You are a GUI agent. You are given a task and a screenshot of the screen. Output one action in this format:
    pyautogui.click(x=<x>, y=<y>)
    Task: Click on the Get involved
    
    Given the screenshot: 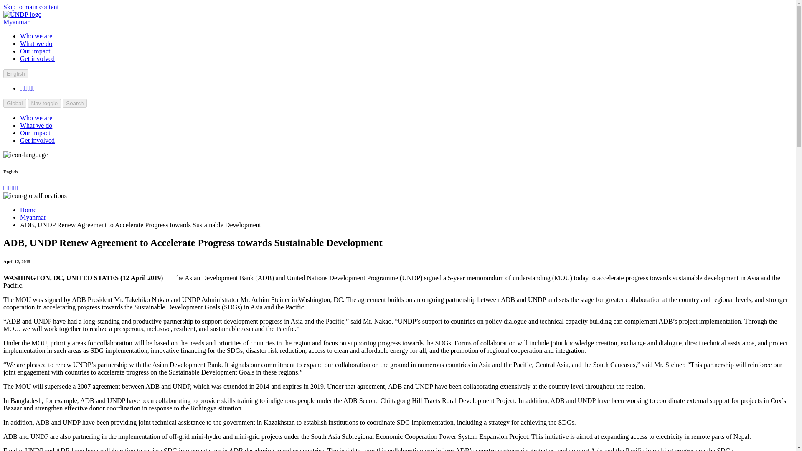 What is the action you would take?
    pyautogui.click(x=37, y=140)
    